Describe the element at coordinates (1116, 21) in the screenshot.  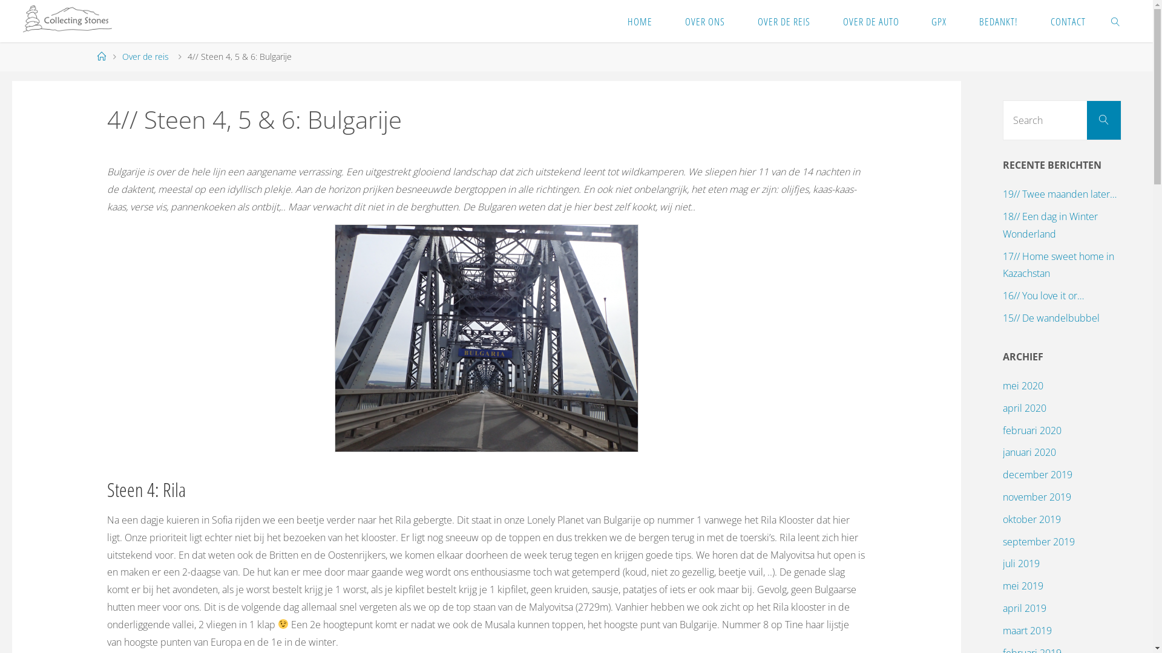
I see `SEARCH` at that location.